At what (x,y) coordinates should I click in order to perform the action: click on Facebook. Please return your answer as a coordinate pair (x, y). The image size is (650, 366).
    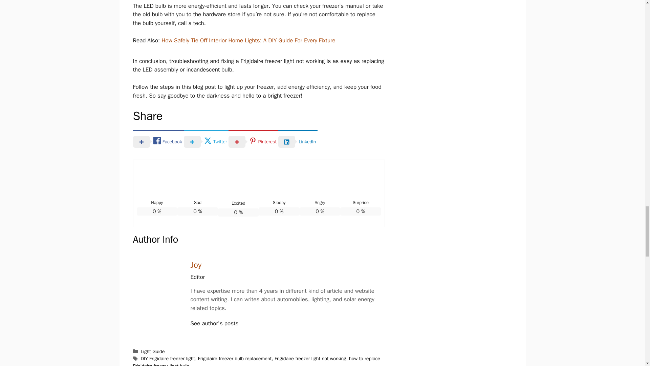
    Looking at the image, I should click on (158, 142).